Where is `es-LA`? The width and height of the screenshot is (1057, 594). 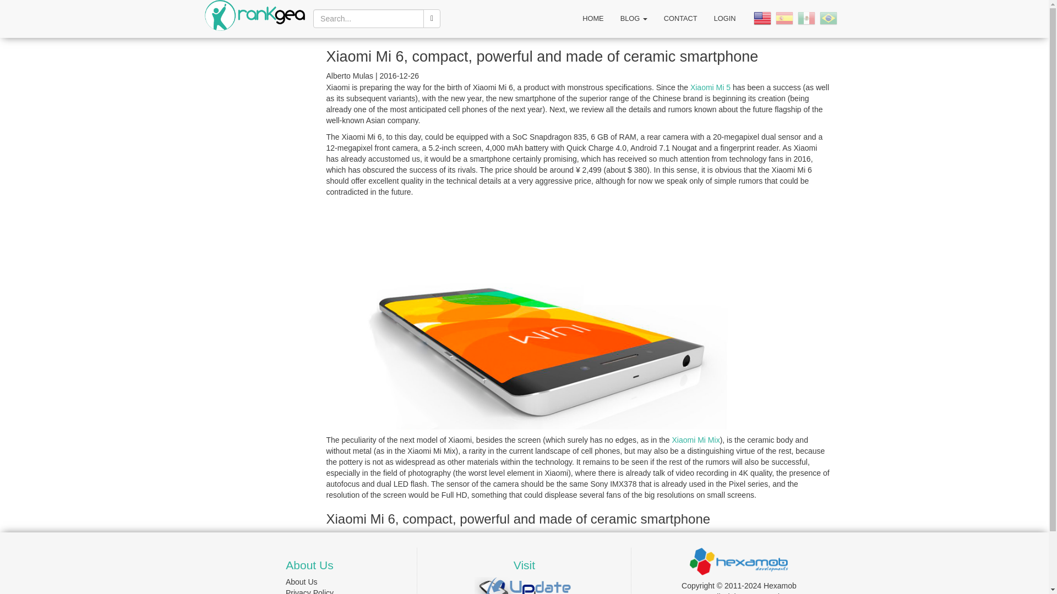
es-LA is located at coordinates (807, 18).